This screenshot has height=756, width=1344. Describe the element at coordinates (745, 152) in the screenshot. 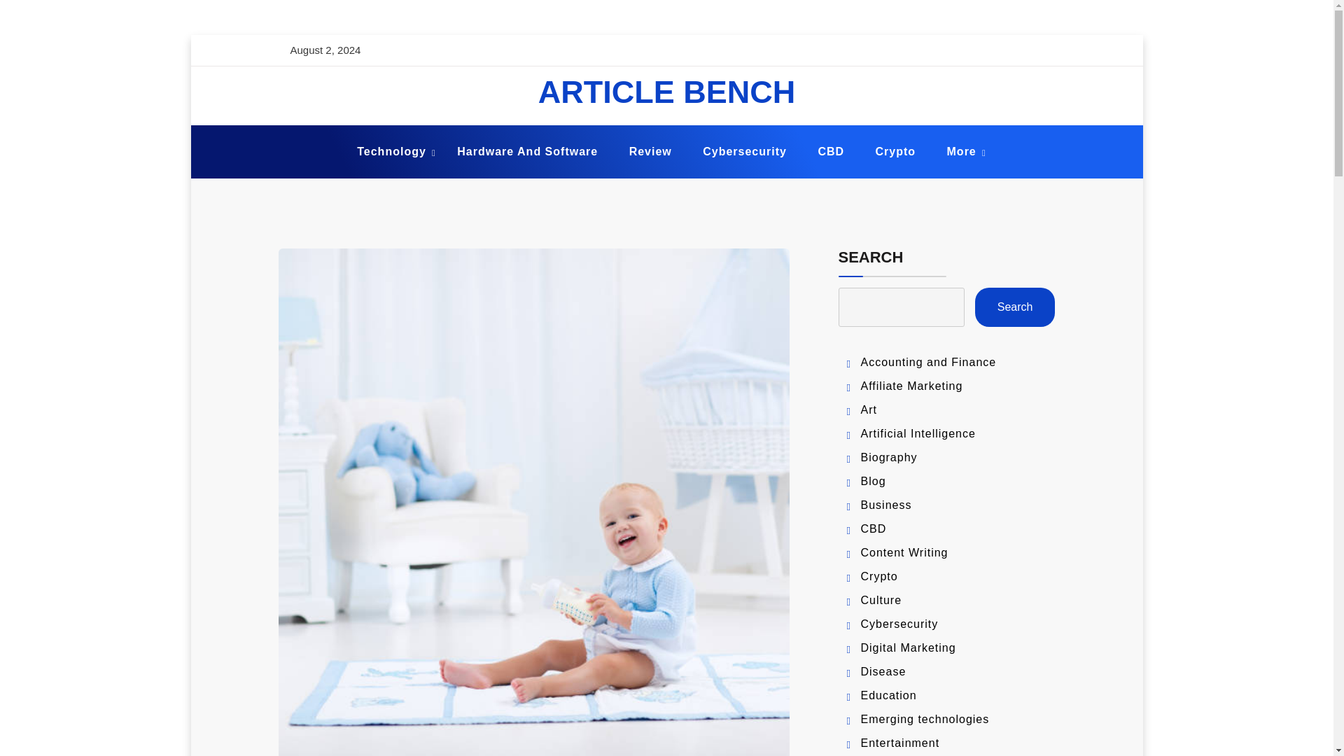

I see `Cybersecurity` at that location.